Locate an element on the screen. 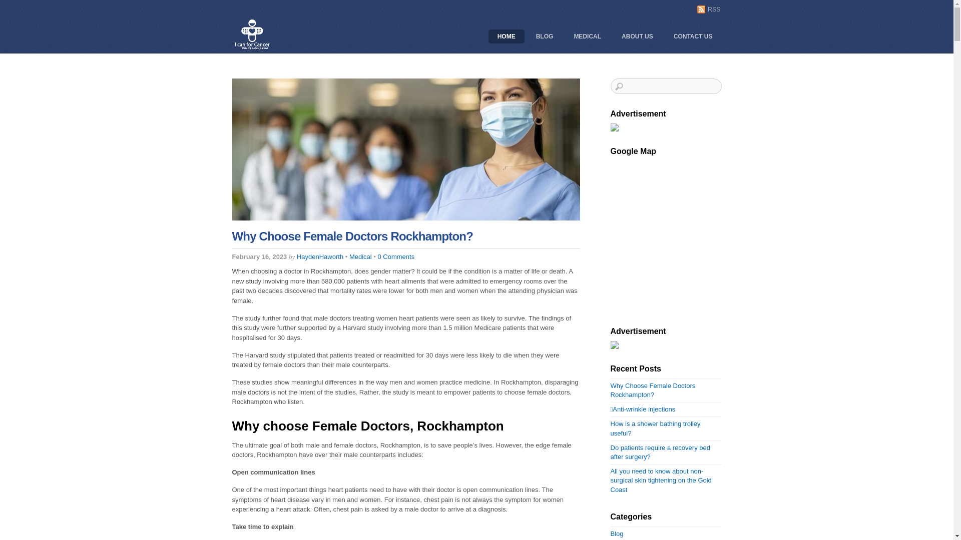 The width and height of the screenshot is (961, 540). ABOUT US is located at coordinates (638, 36).